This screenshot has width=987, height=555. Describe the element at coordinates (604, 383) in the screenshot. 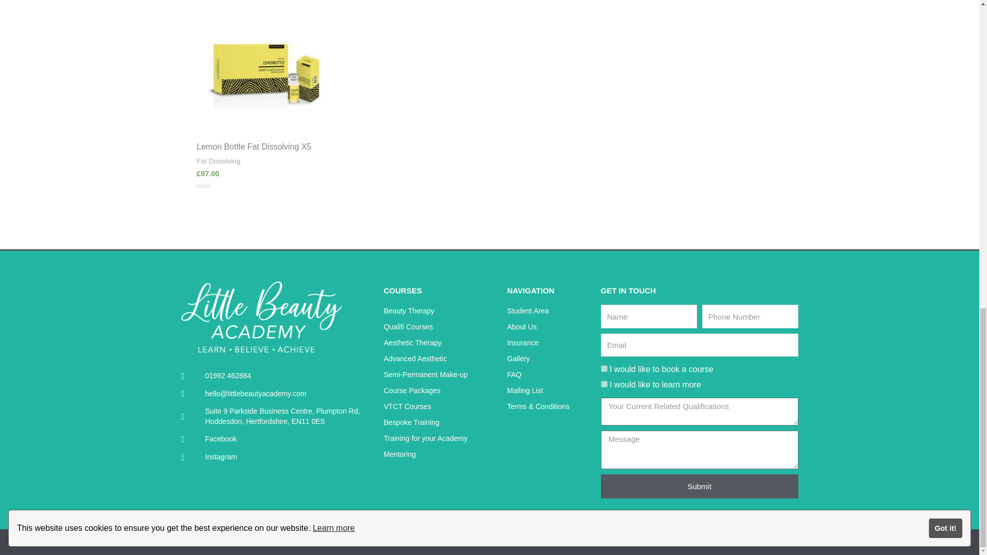

I see `I would like to learn more` at that location.